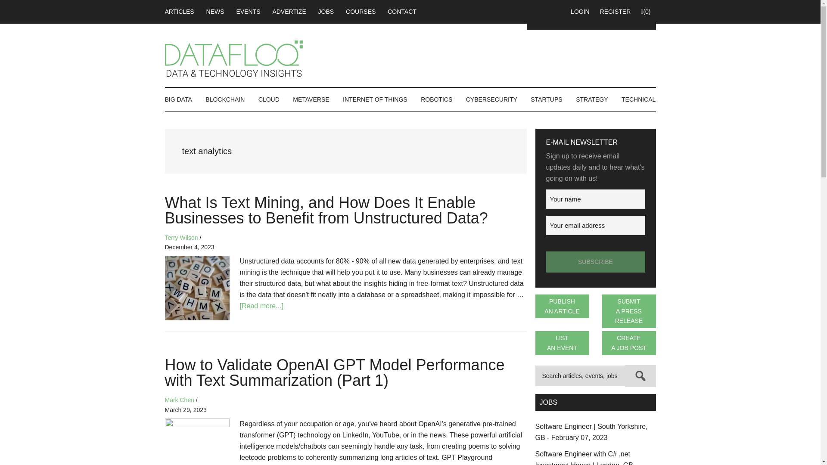  Describe the element at coordinates (615, 12) in the screenshot. I see `REGISTER` at that location.